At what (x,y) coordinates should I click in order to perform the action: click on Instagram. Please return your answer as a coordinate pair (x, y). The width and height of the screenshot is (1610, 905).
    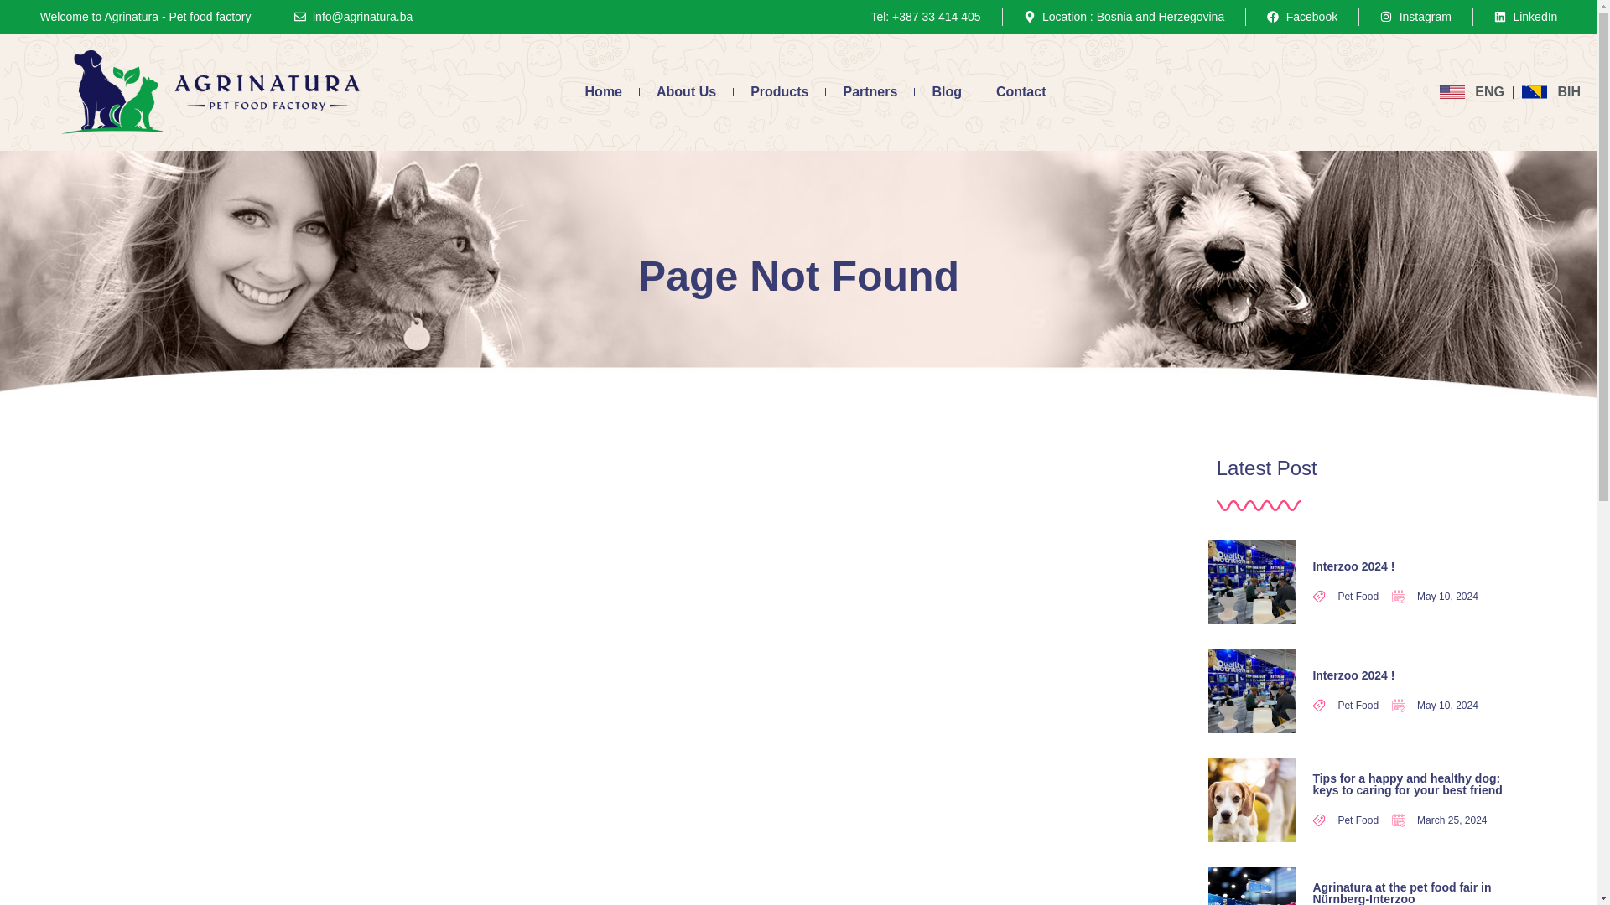
    Looking at the image, I should click on (1415, 17).